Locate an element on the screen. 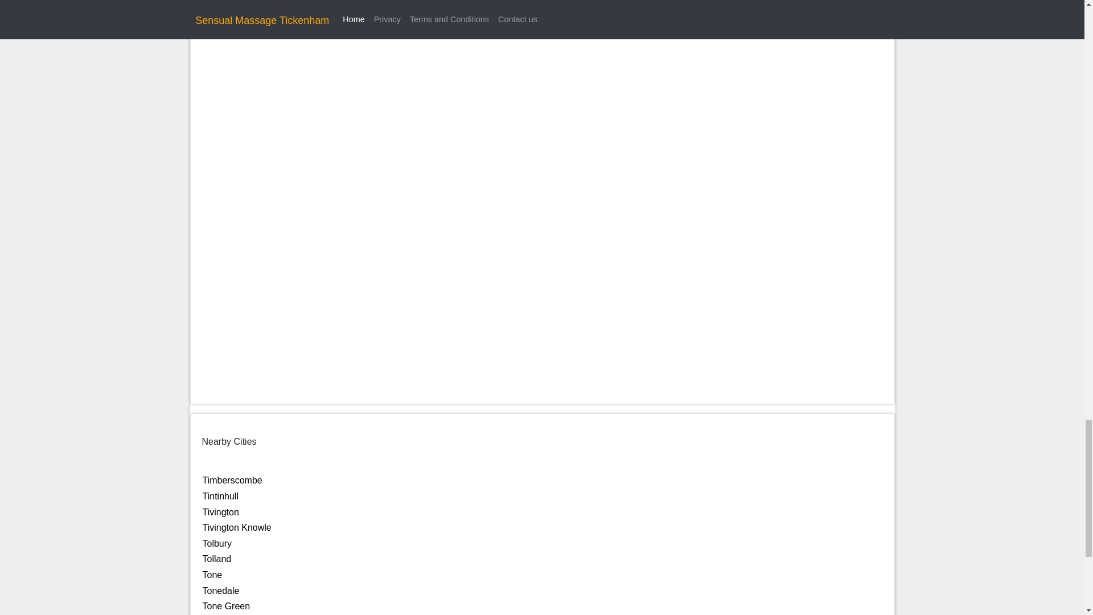 Image resolution: width=1093 pixels, height=615 pixels. Tone Green is located at coordinates (226, 606).